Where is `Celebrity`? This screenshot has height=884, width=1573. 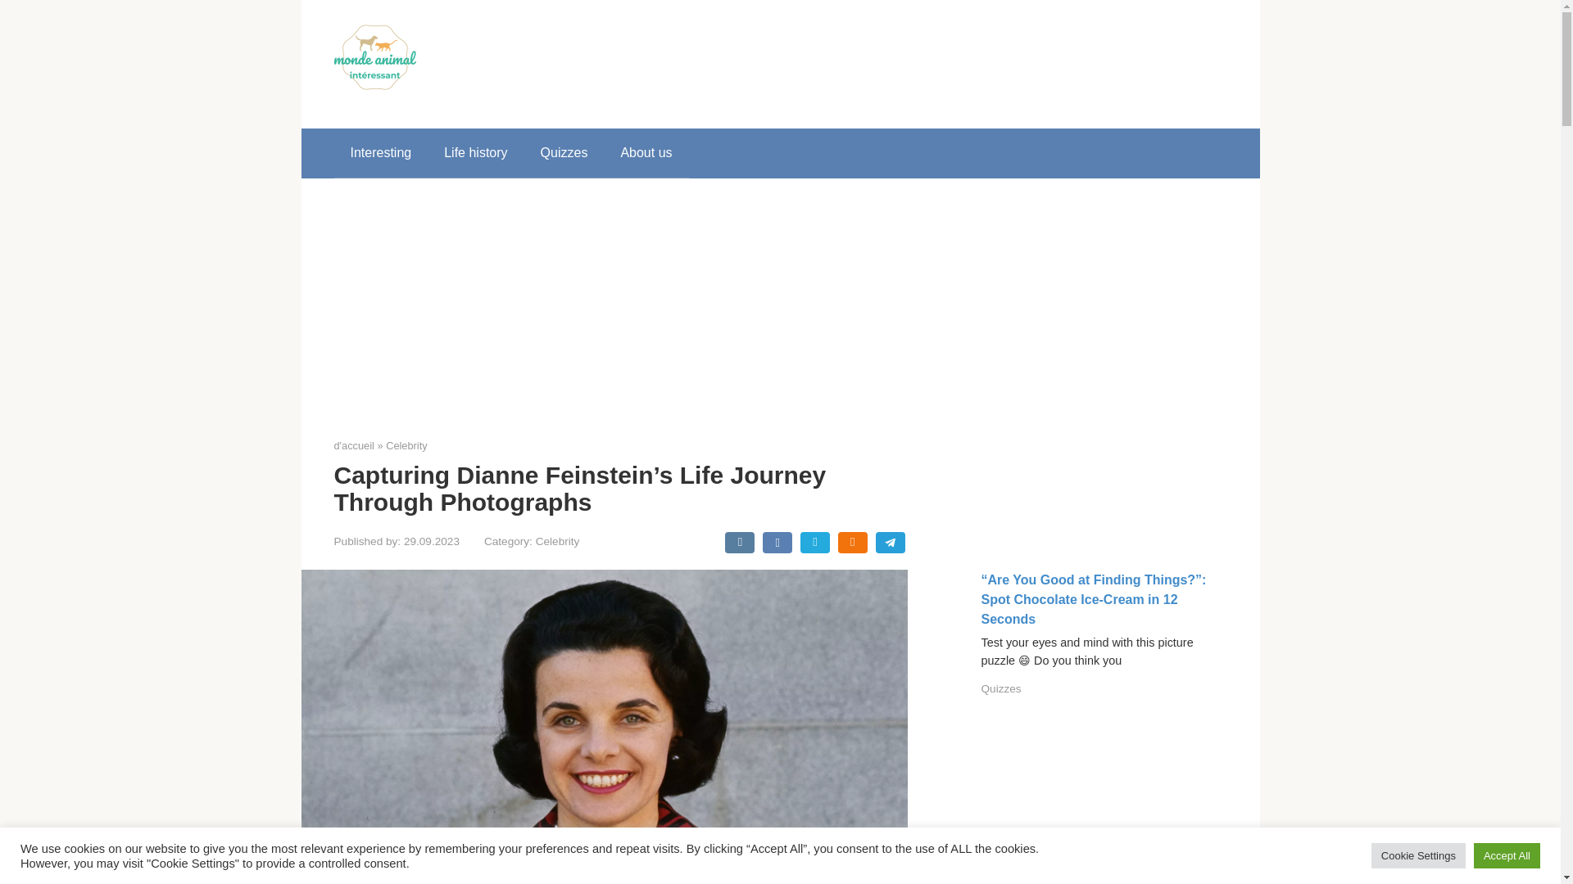 Celebrity is located at coordinates (558, 541).